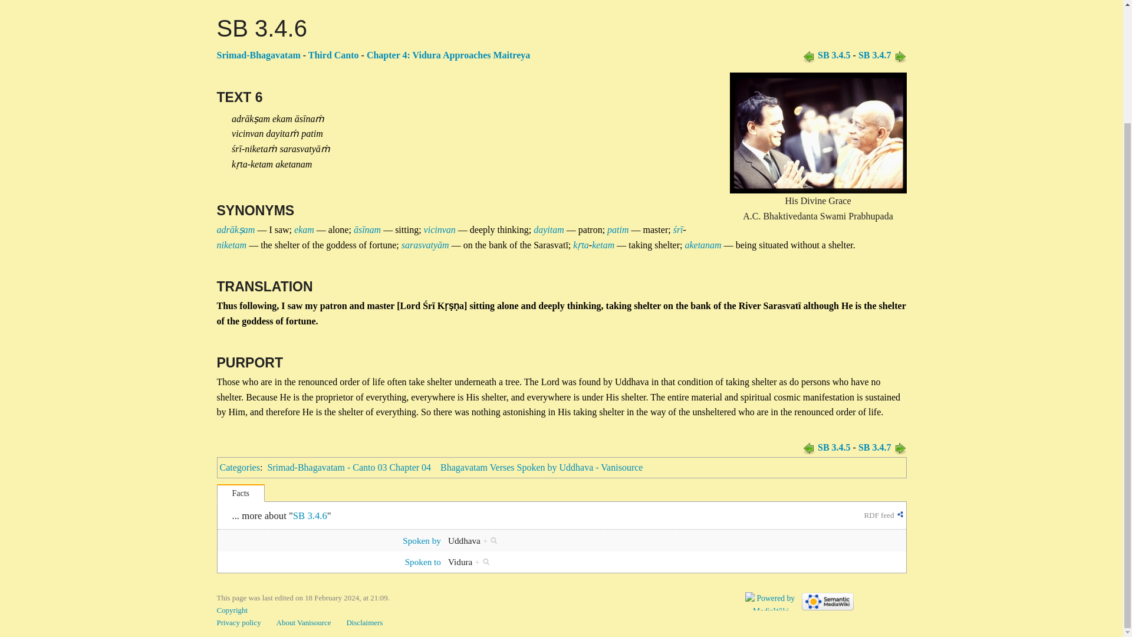 This screenshot has height=637, width=1132. What do you see at coordinates (900, 447) in the screenshot?
I see `SB 3.4.7` at bounding box center [900, 447].